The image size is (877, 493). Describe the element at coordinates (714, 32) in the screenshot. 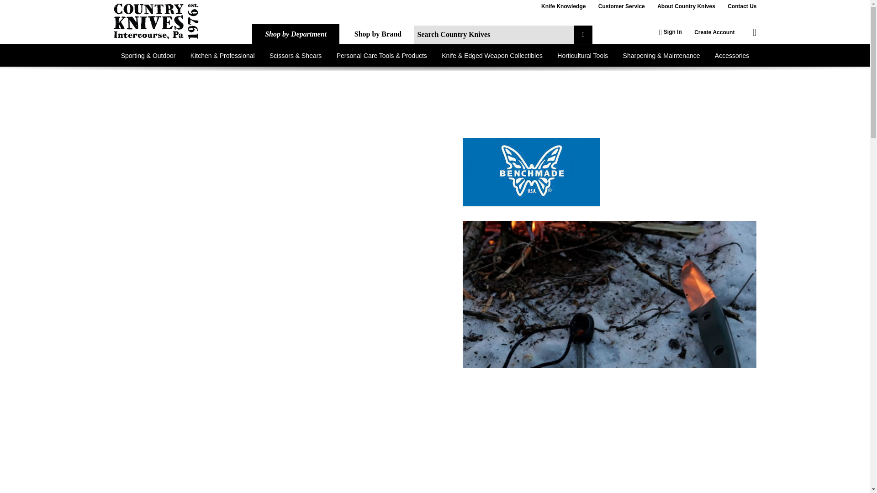

I see `Create Account` at that location.